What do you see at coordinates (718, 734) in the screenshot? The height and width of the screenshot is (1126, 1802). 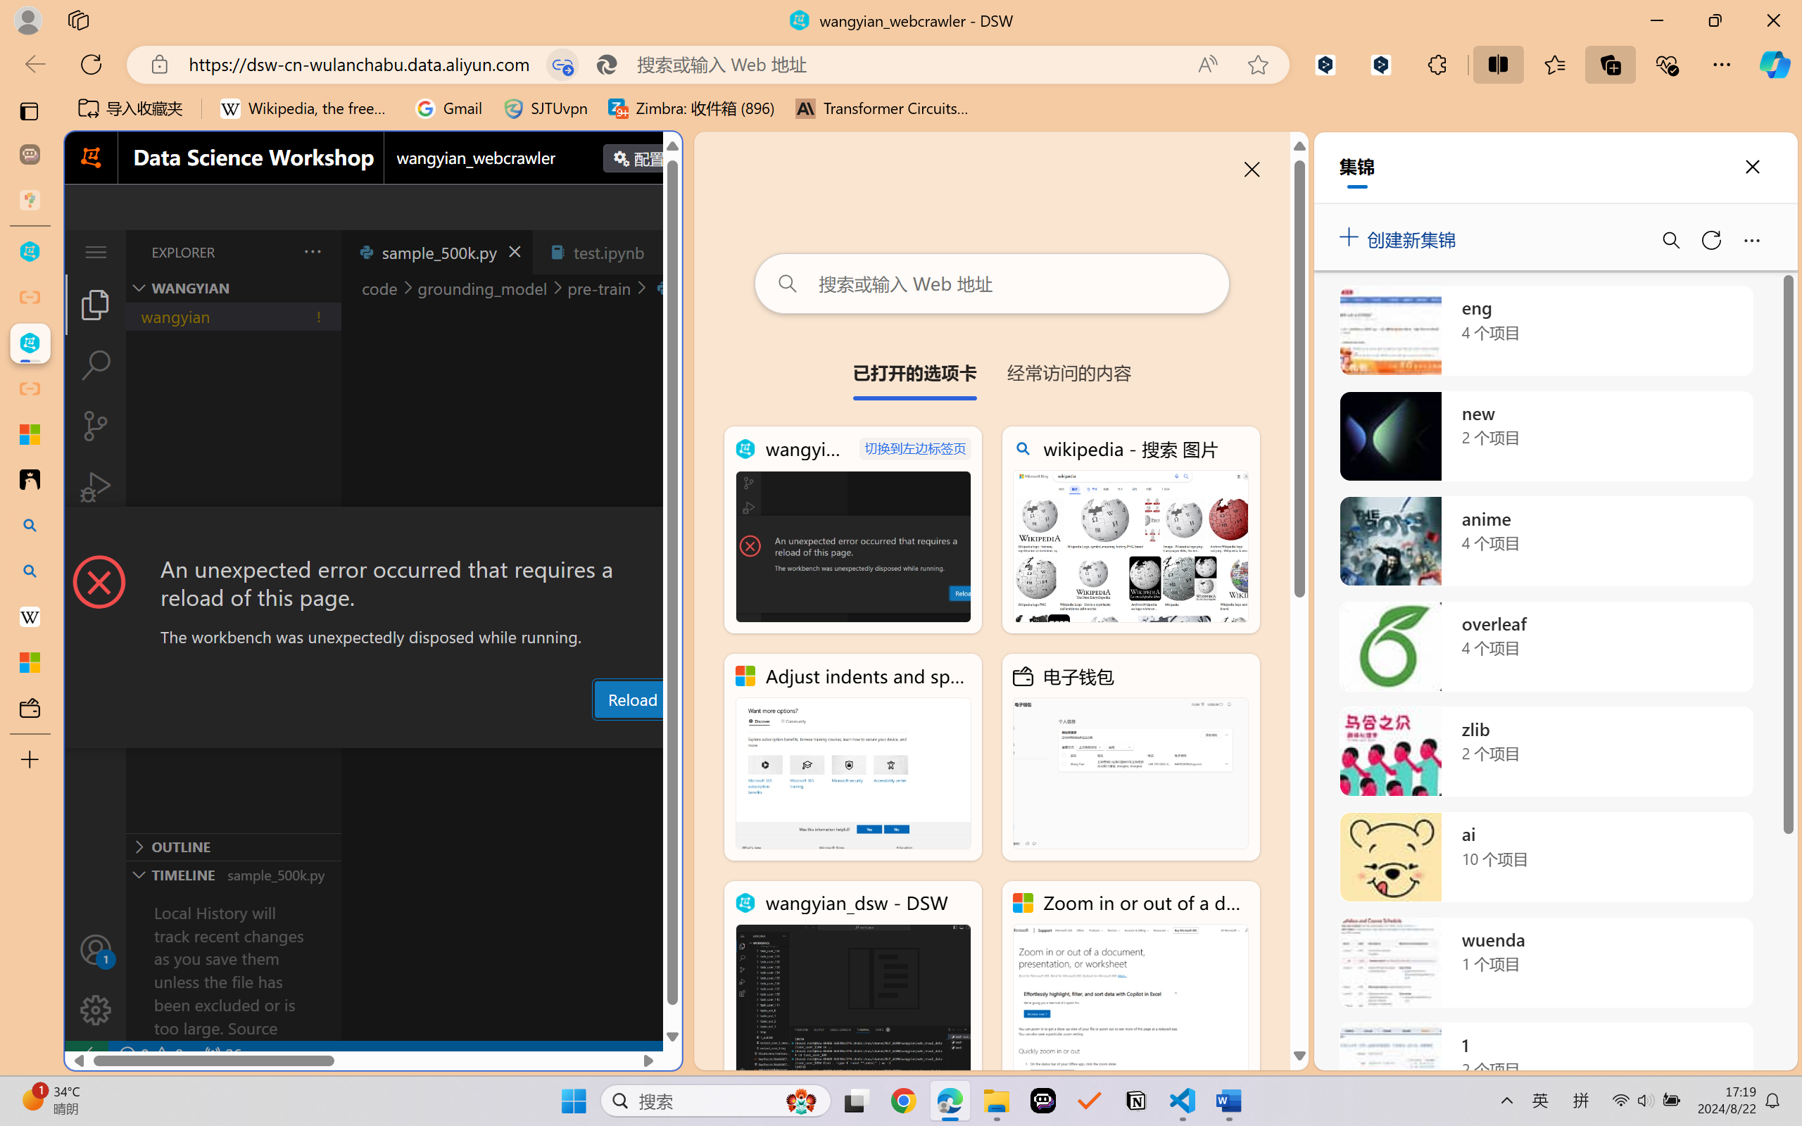 I see `Terminal (Ctrl+`)` at bounding box center [718, 734].